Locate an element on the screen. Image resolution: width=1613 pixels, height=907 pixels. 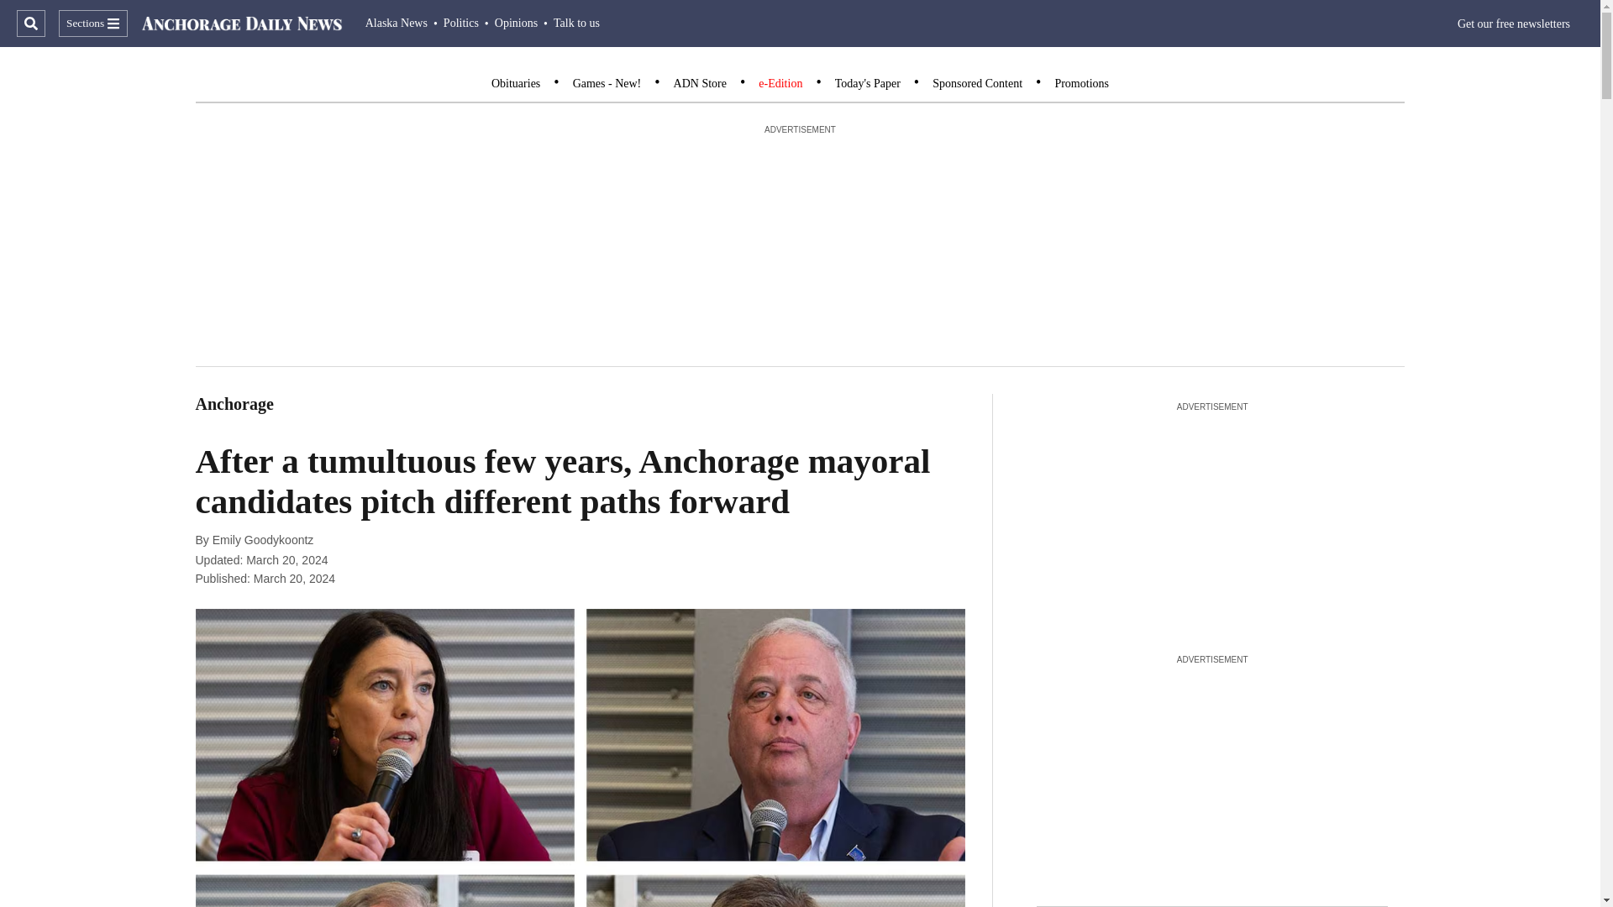
Opinions is located at coordinates (516, 23).